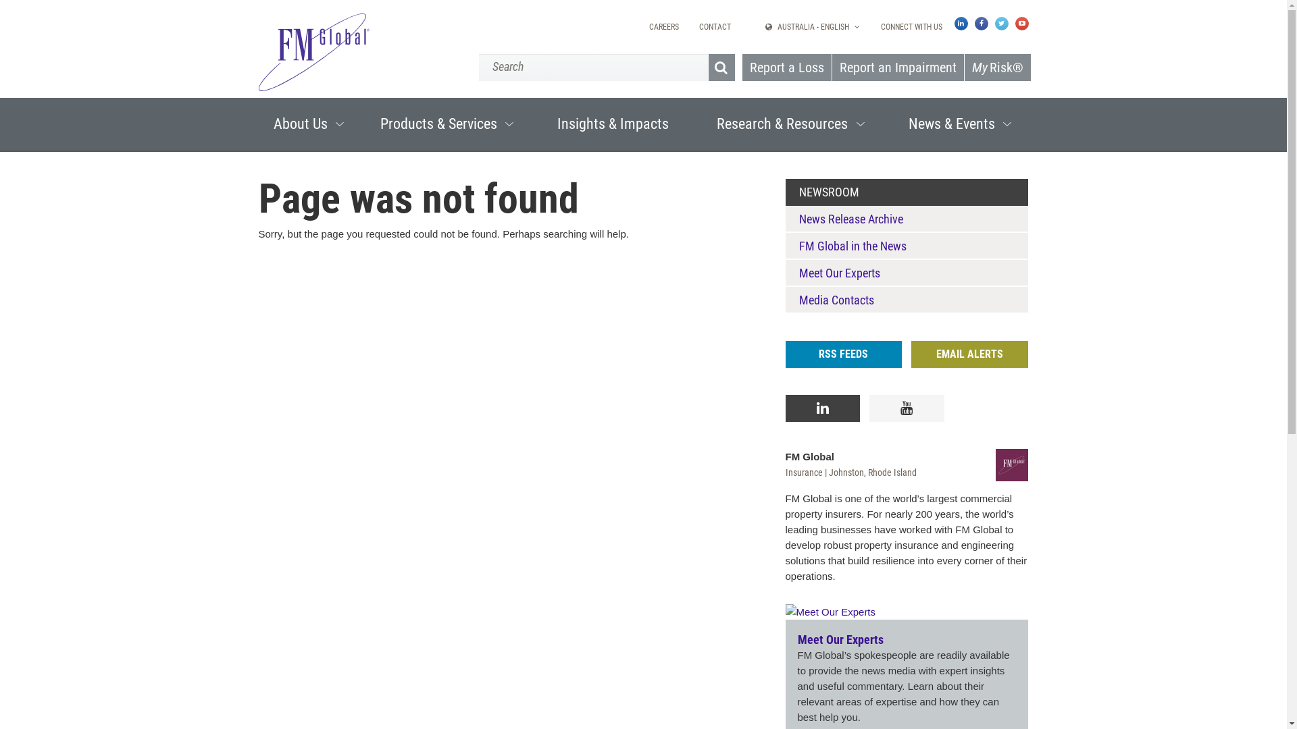 The image size is (1297, 729). Describe the element at coordinates (840, 640) in the screenshot. I see `Meet Our Experts` at that location.